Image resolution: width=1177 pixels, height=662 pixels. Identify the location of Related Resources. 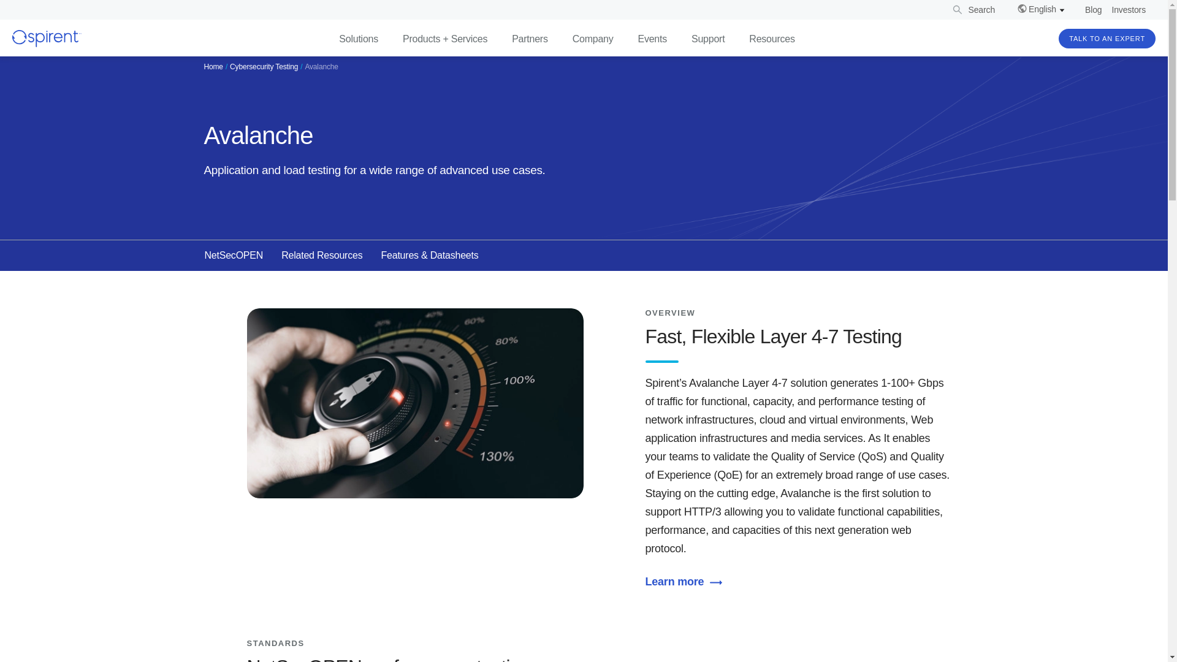
(321, 255).